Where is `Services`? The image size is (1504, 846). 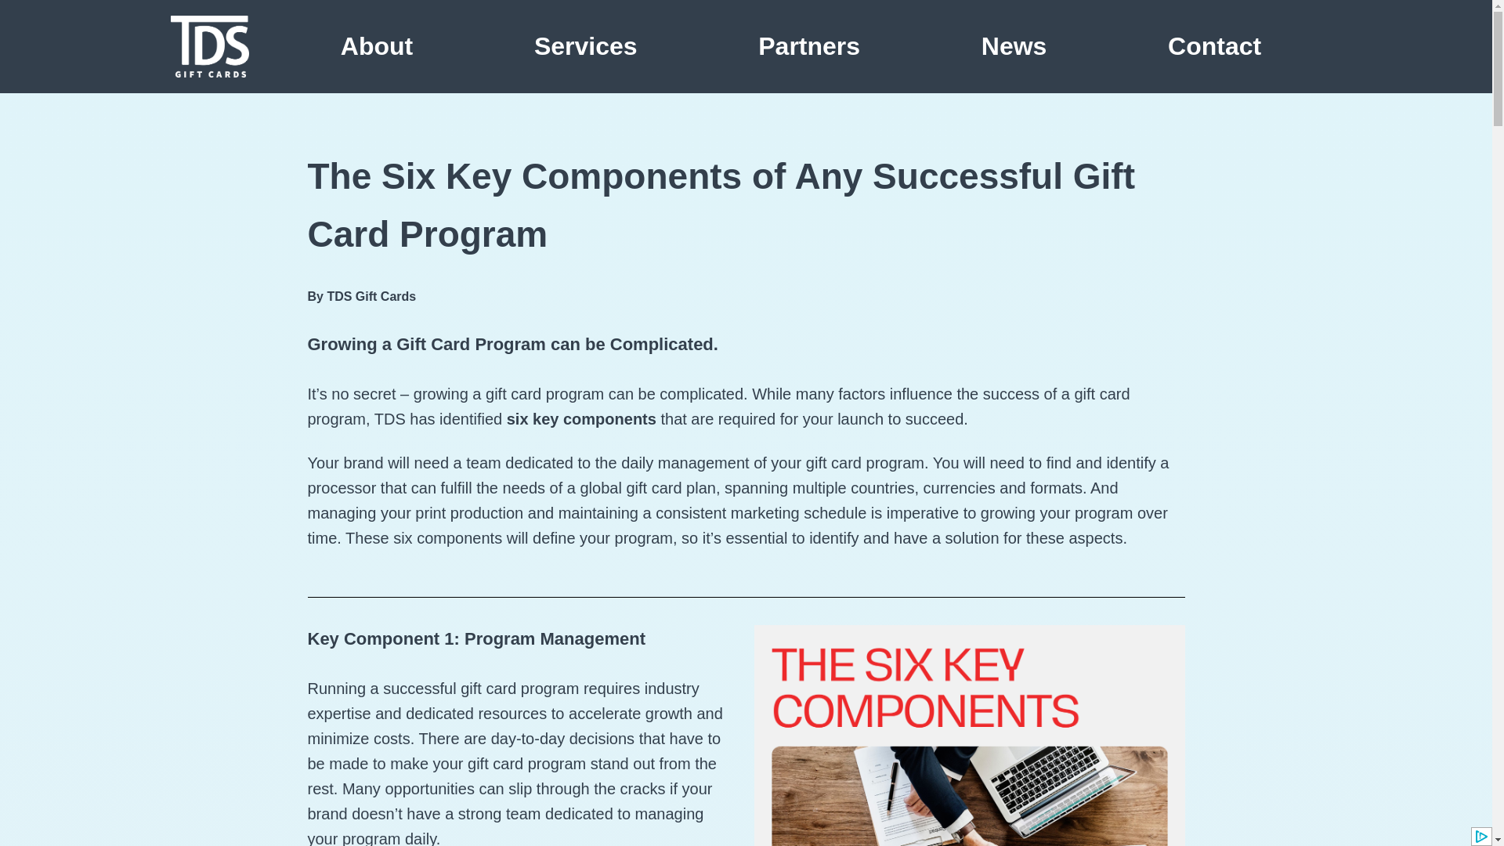 Services is located at coordinates (585, 45).